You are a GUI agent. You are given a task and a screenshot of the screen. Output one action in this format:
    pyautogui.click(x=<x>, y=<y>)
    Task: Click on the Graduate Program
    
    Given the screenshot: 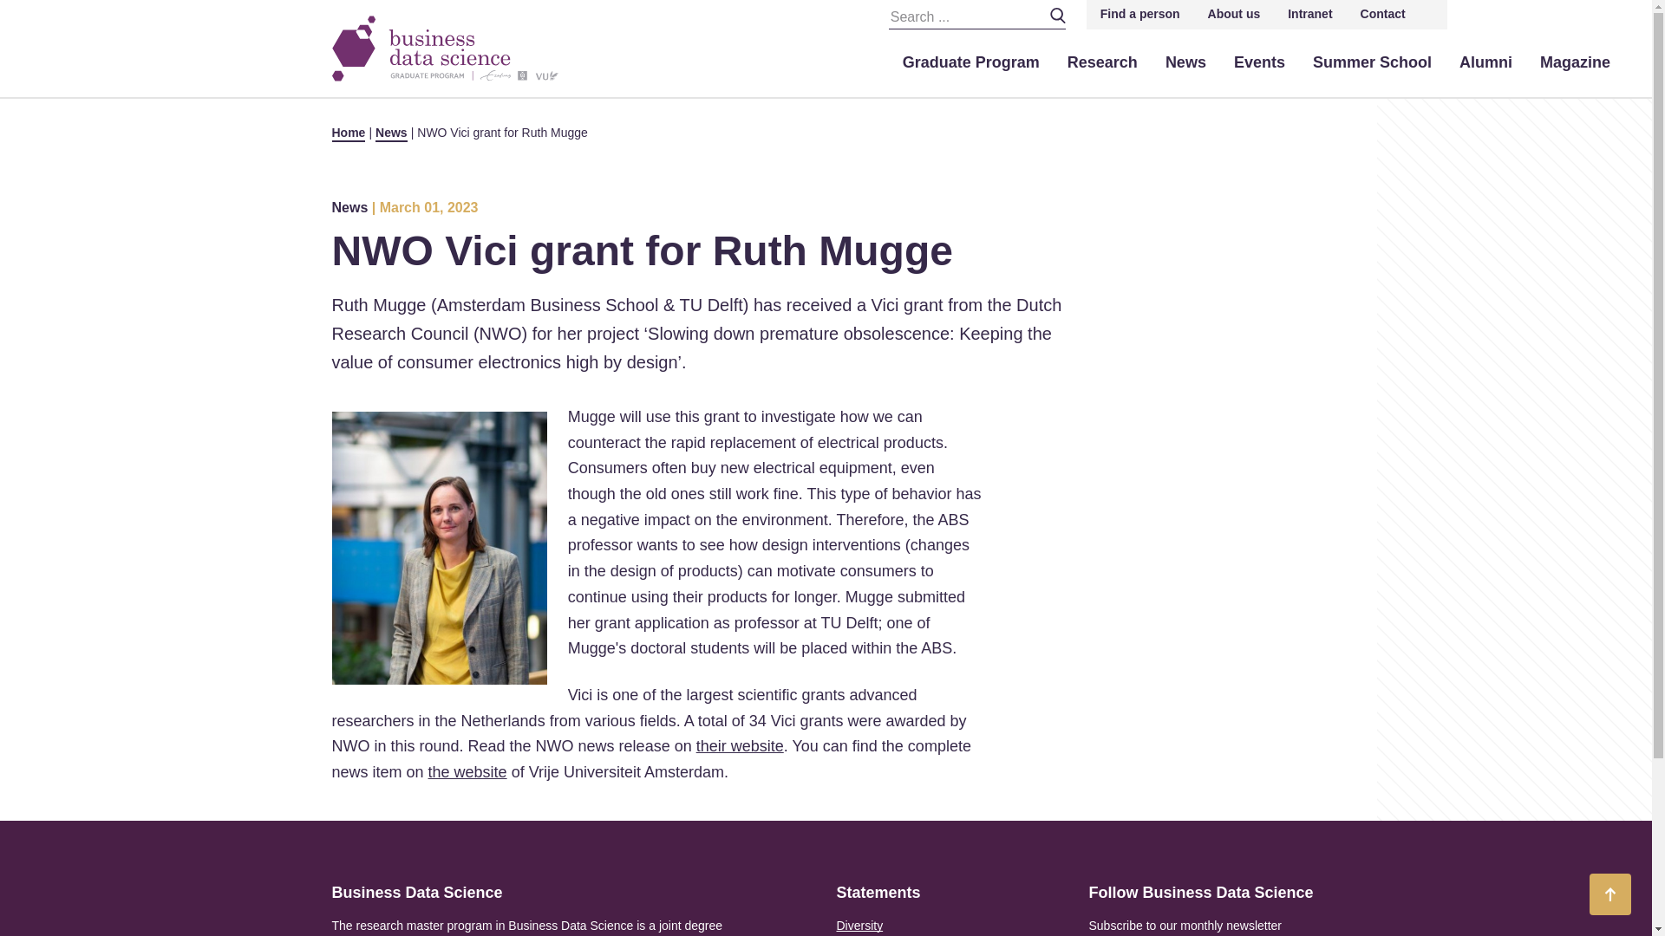 What is the action you would take?
    pyautogui.click(x=971, y=62)
    